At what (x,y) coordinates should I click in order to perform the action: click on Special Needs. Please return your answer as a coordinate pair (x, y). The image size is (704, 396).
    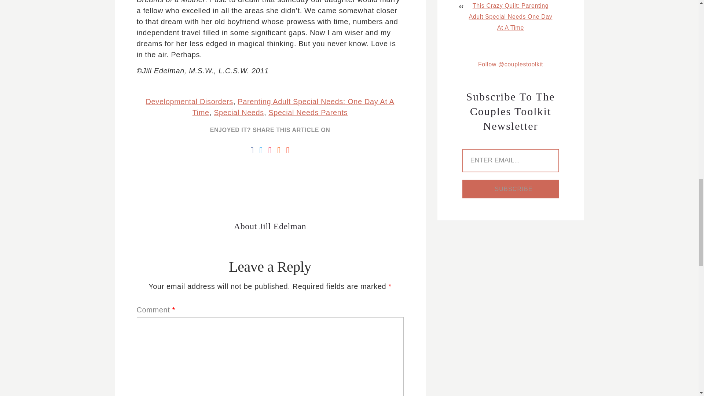
    Looking at the image, I should click on (239, 112).